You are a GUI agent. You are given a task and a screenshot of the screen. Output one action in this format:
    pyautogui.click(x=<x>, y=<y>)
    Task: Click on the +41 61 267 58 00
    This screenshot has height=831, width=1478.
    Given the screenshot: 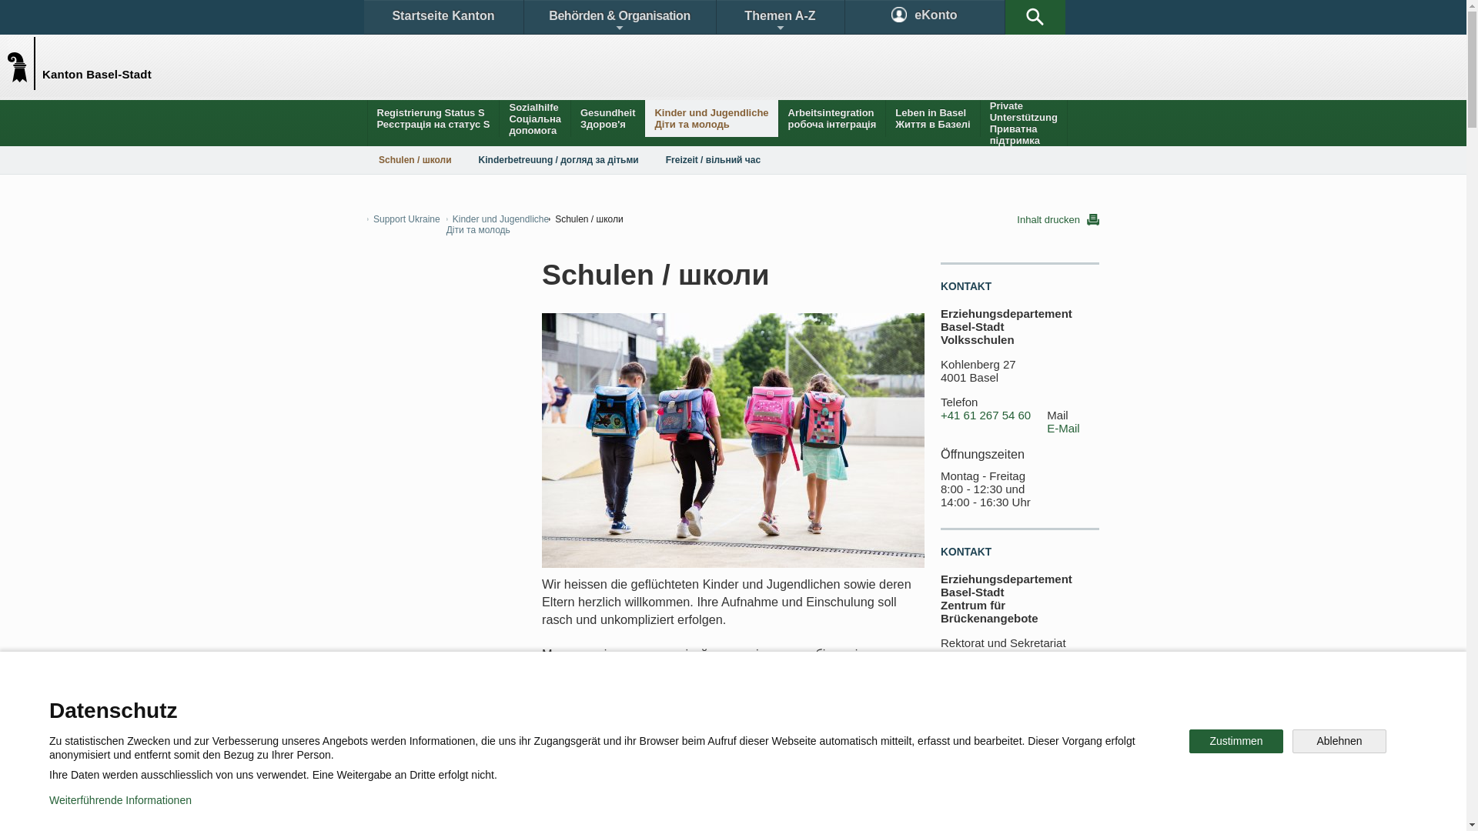 What is the action you would take?
    pyautogui.click(x=985, y=732)
    